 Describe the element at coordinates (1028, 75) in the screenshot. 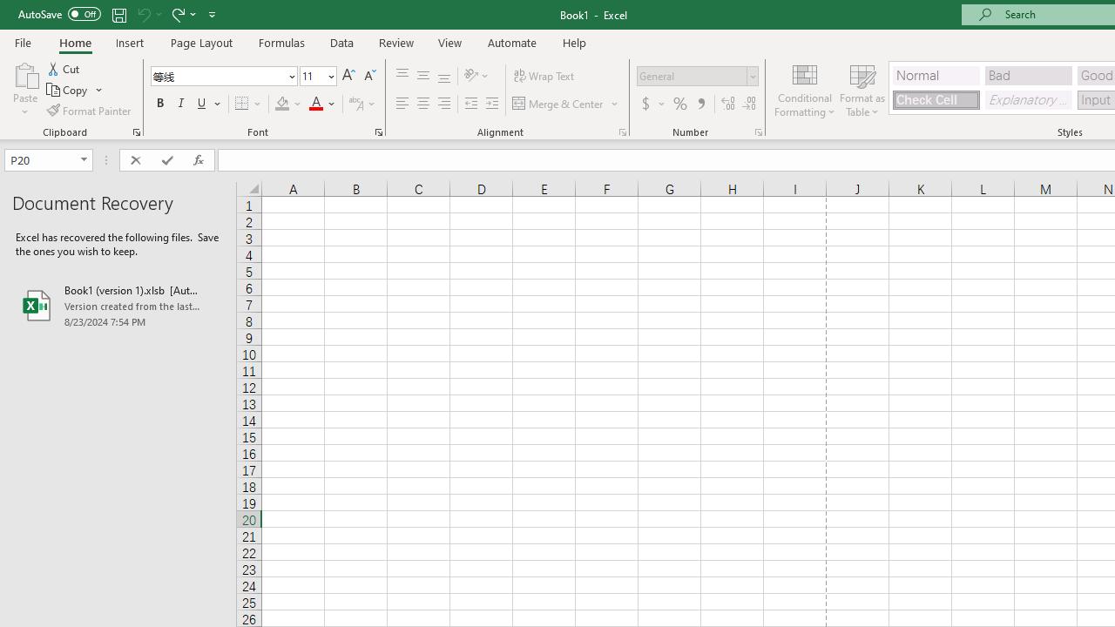

I see `Bad` at that location.